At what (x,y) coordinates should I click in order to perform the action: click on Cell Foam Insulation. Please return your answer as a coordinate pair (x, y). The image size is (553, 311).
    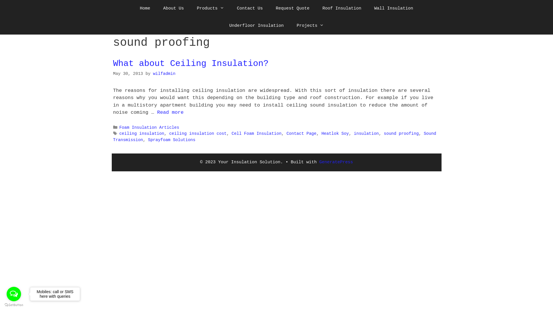
    Looking at the image, I should click on (256, 134).